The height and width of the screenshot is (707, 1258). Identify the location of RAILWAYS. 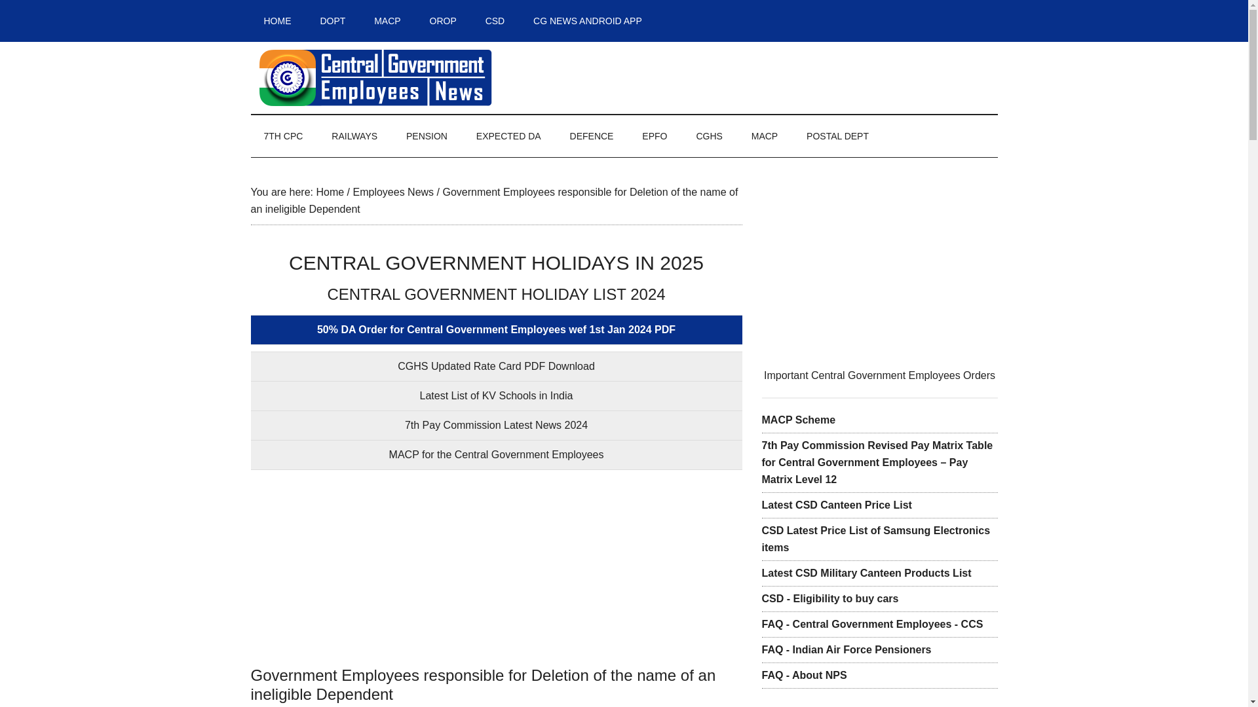
(354, 136).